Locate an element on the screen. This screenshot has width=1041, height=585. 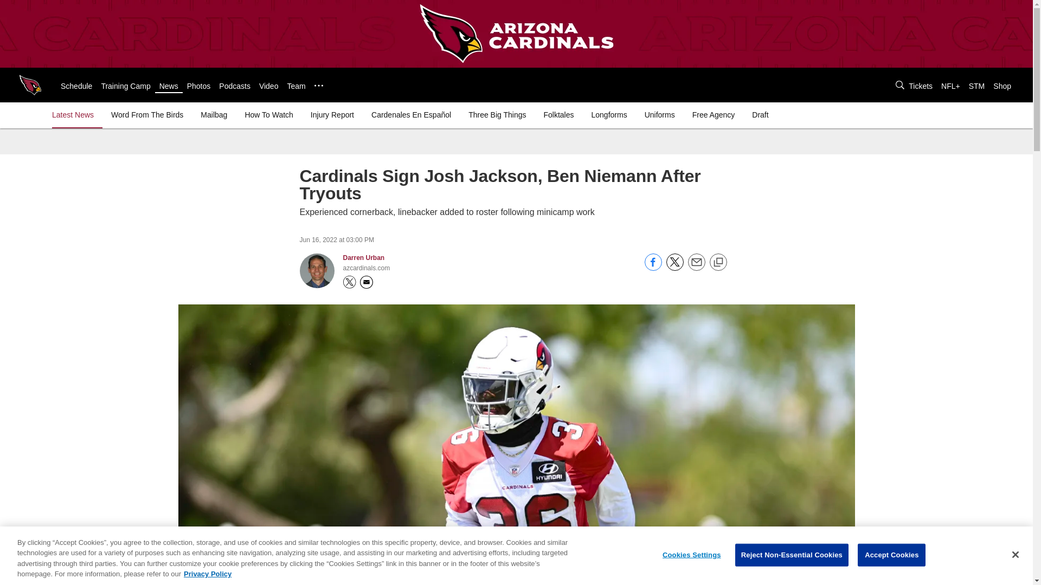
Training Camp is located at coordinates (125, 86).